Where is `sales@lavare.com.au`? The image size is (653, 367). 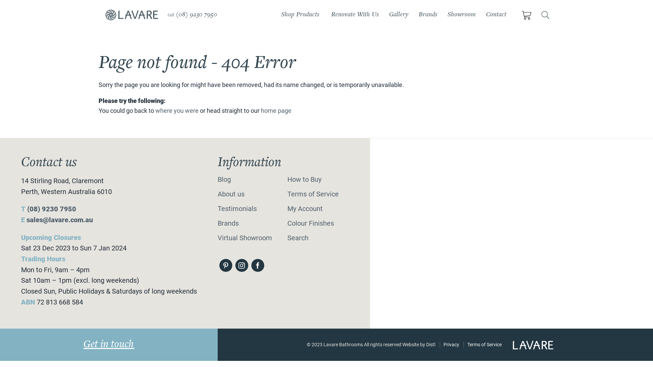 sales@lavare.com.au is located at coordinates (60, 220).